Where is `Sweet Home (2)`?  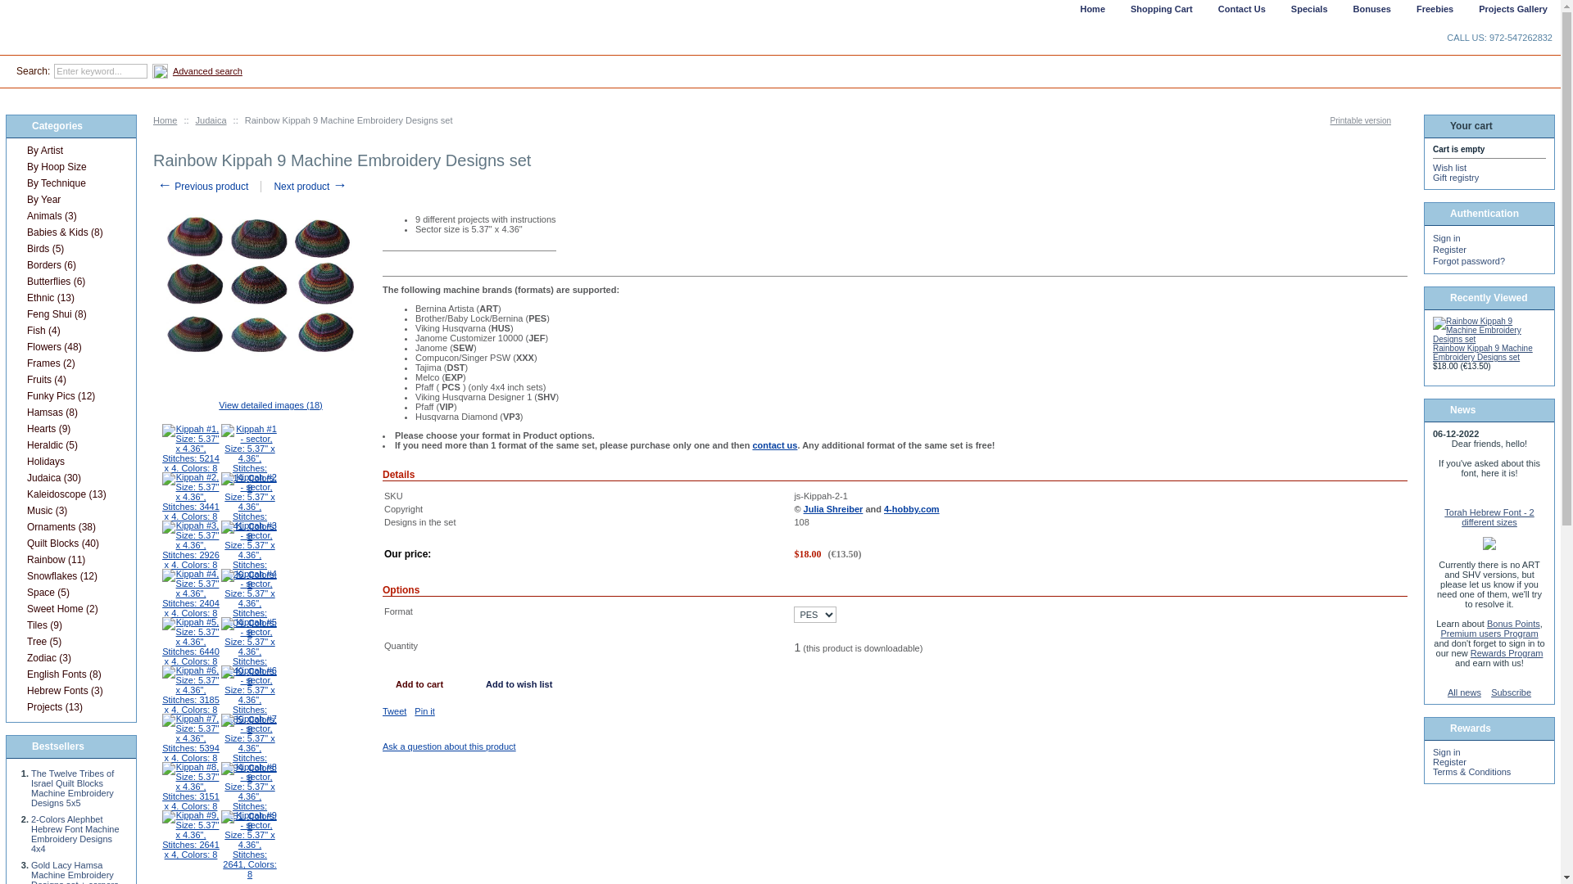 Sweet Home (2) is located at coordinates (70, 609).